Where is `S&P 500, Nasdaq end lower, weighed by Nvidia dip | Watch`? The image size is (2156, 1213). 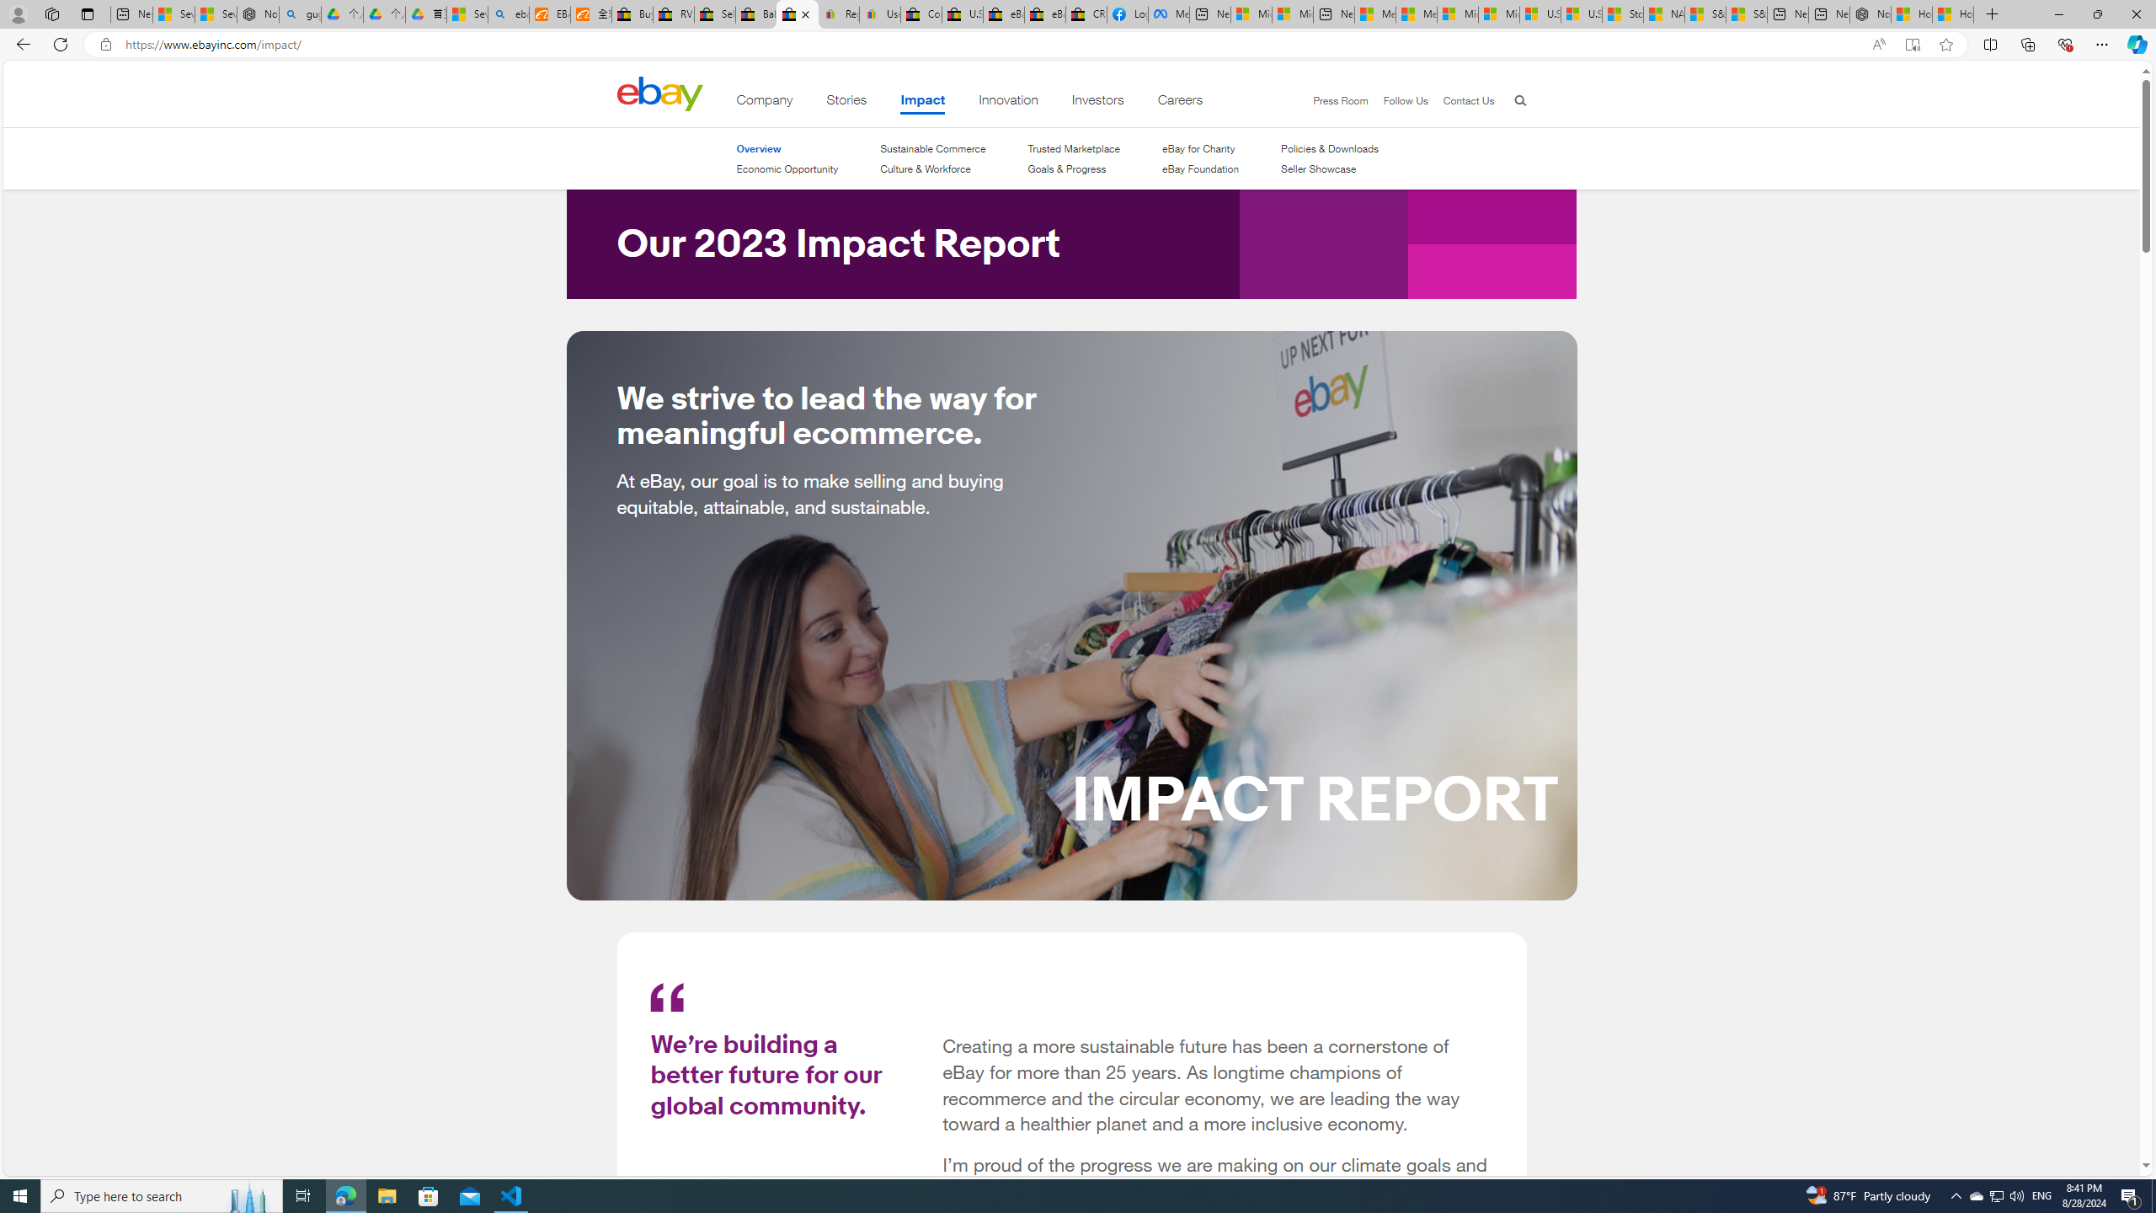 S&P 500, Nasdaq end lower, weighed by Nvidia dip | Watch is located at coordinates (1746, 14).